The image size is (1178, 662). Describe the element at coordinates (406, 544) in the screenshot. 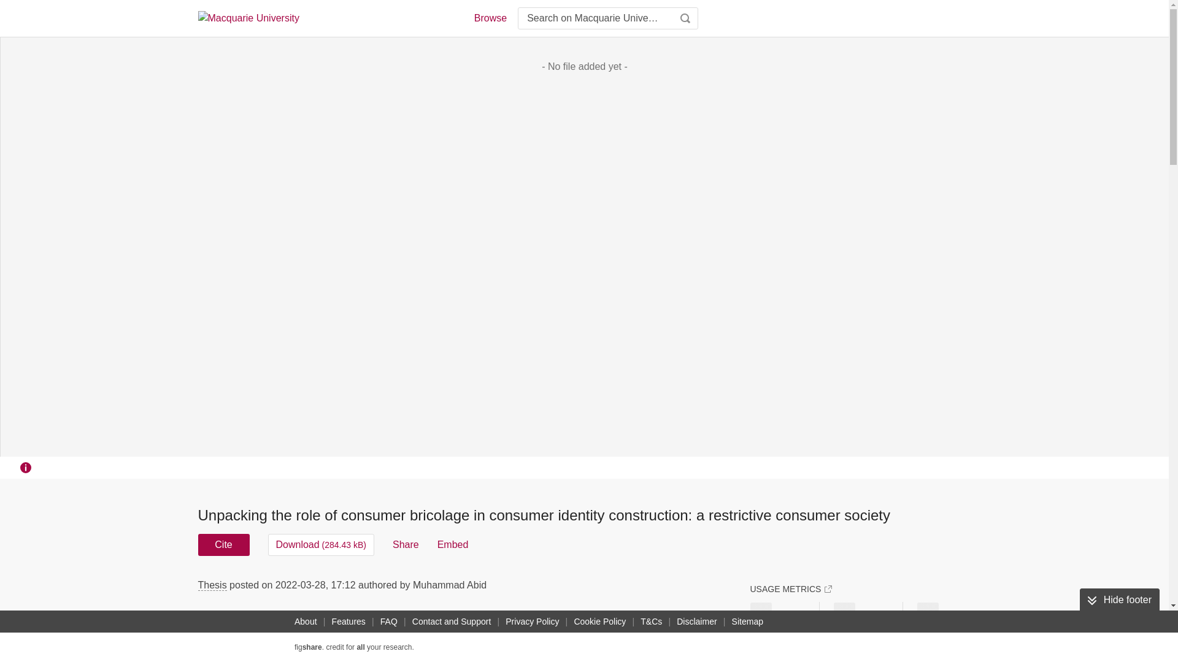

I see `Share` at that location.